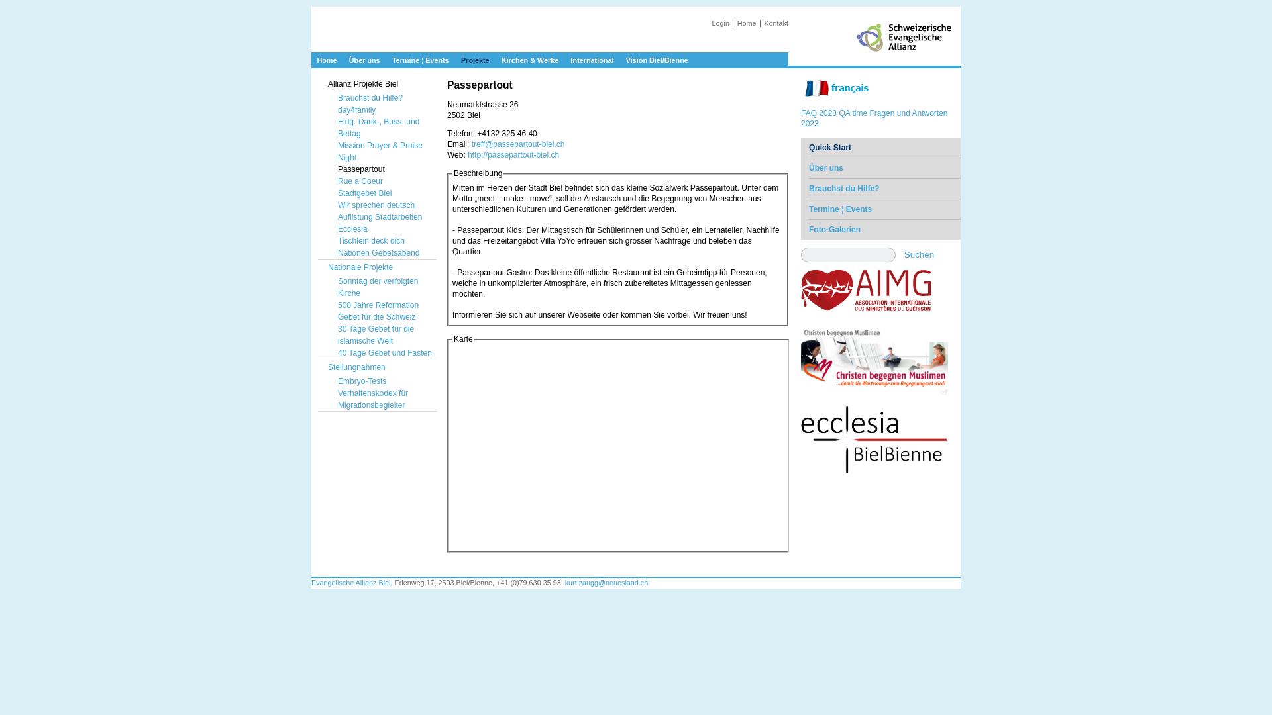  What do you see at coordinates (382, 152) in the screenshot?
I see `Mission Prayer & Praise Night` at bounding box center [382, 152].